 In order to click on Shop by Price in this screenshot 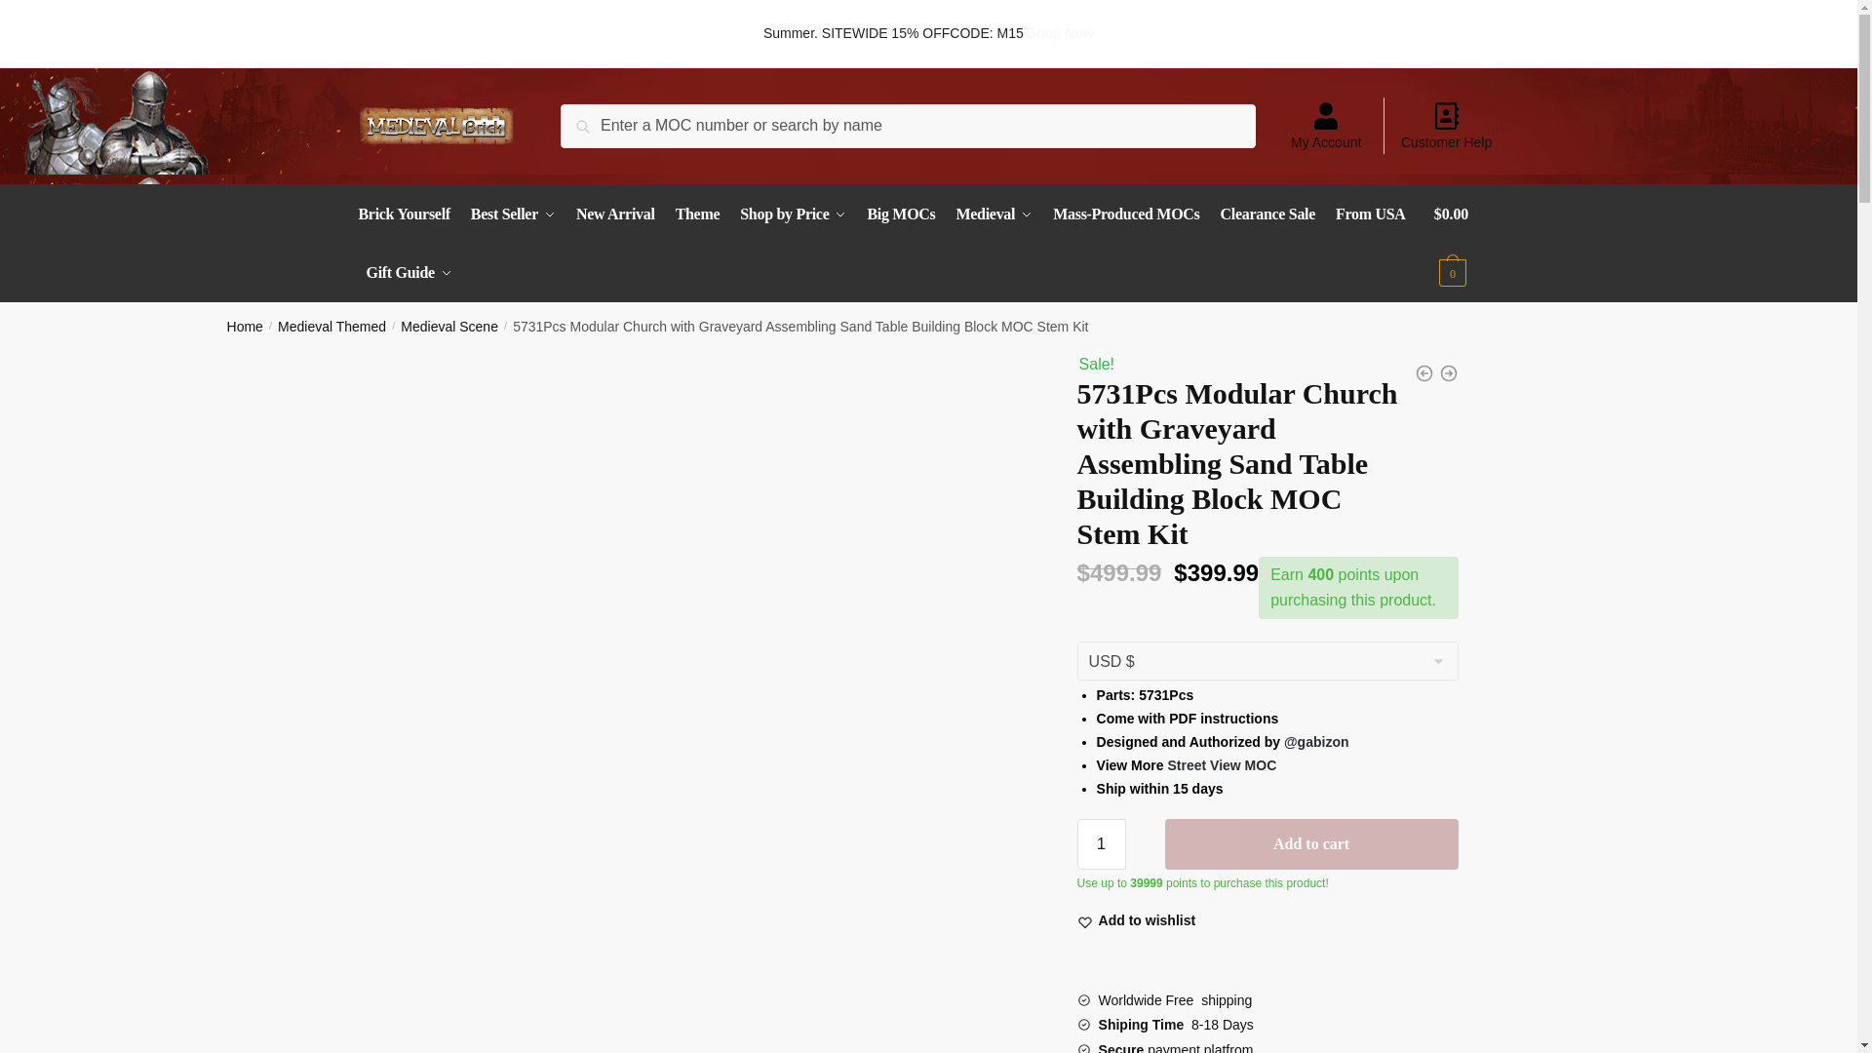, I will do `click(792, 214)`.